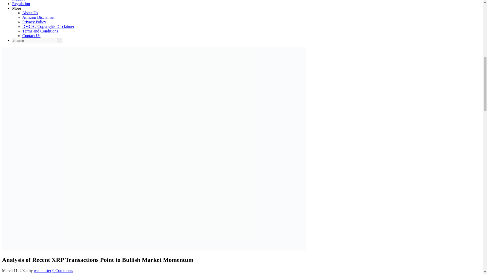 The image size is (487, 274). I want to click on Industry, so click(19, 1).